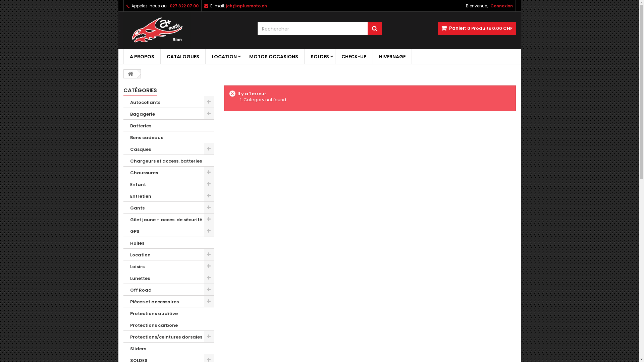  Describe the element at coordinates (182, 57) in the screenshot. I see `CATALOGUES` at that location.